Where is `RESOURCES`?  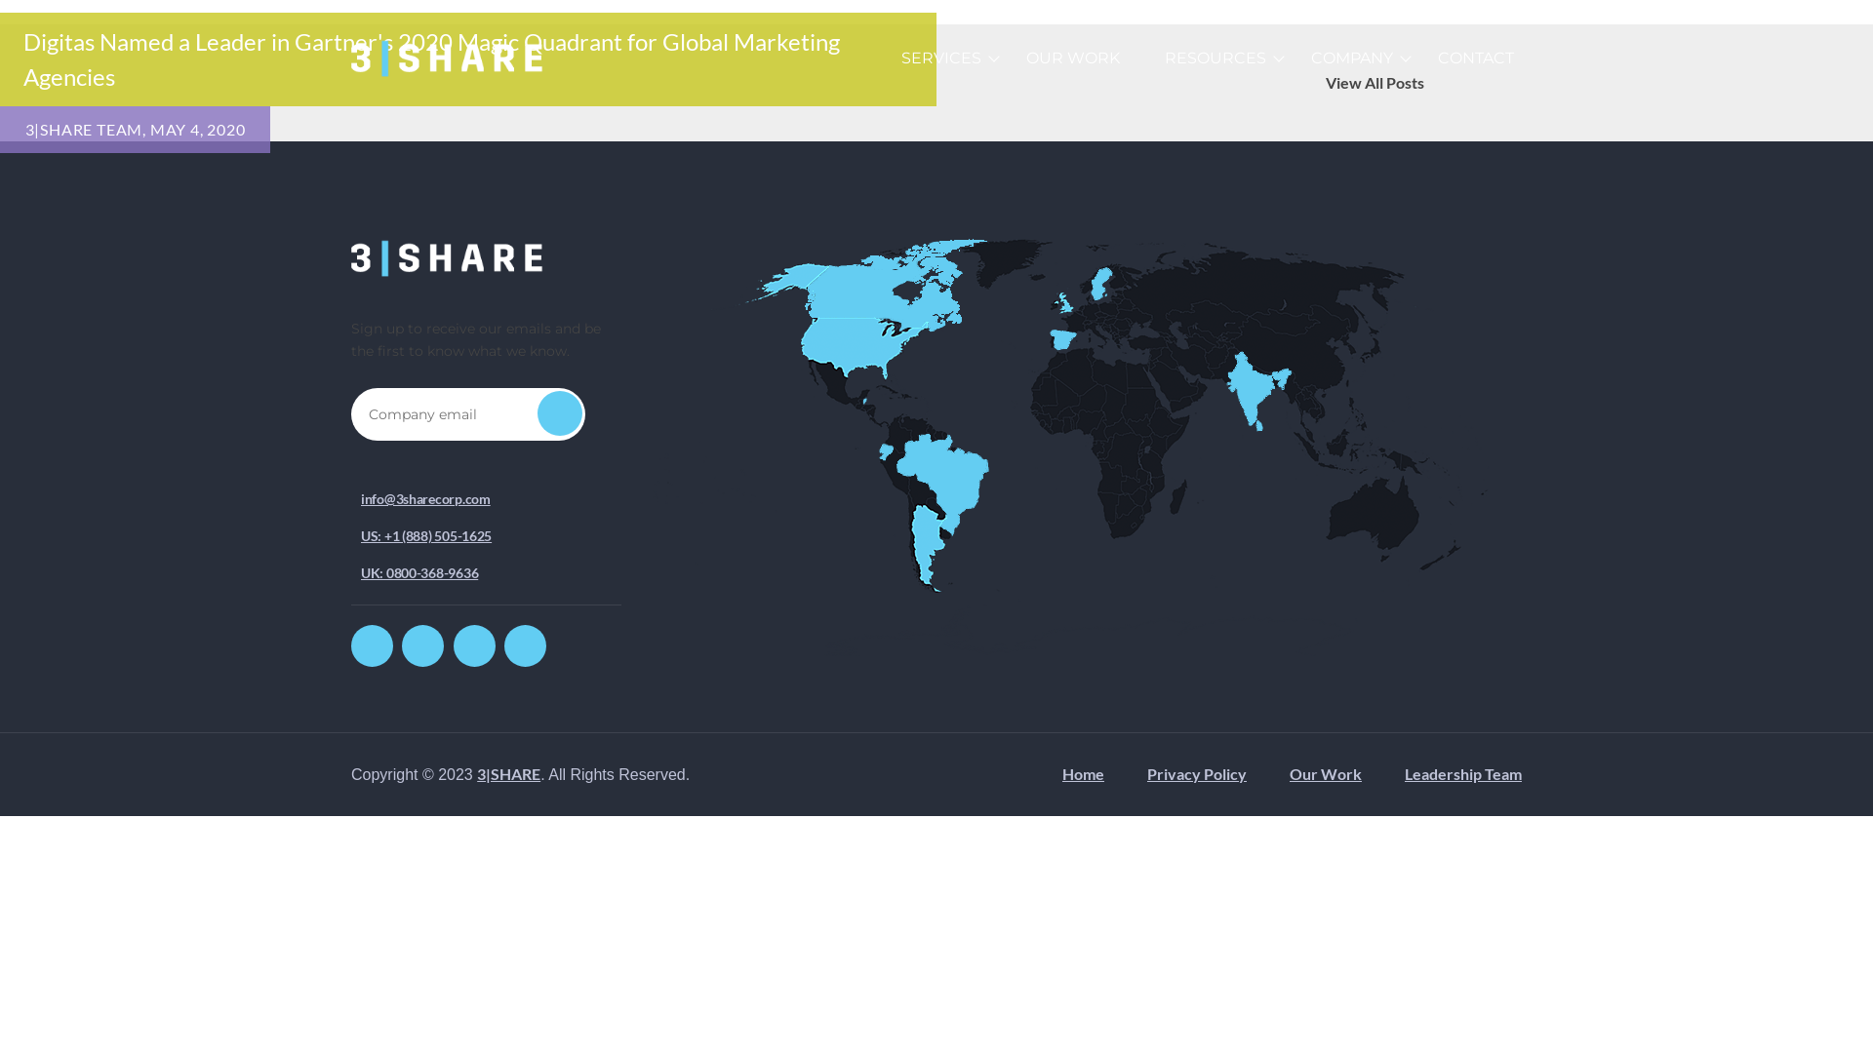
RESOURCES is located at coordinates (1215, 58).